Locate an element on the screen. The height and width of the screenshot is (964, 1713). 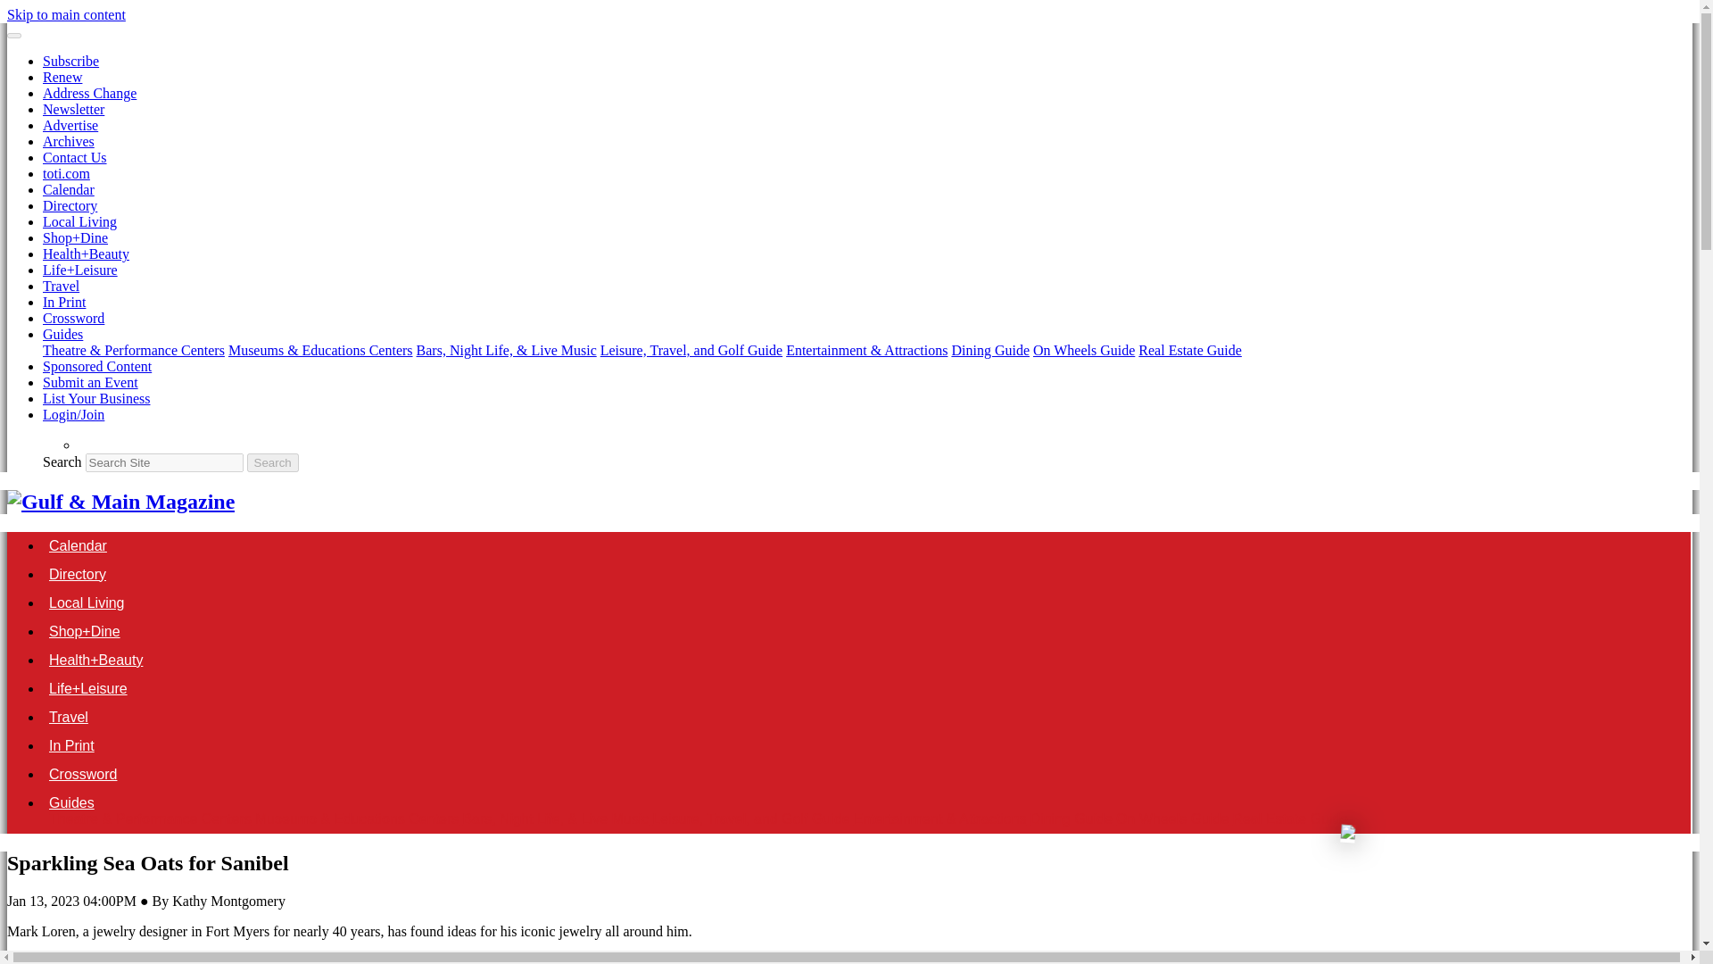
Sponsored Content is located at coordinates (97, 366).